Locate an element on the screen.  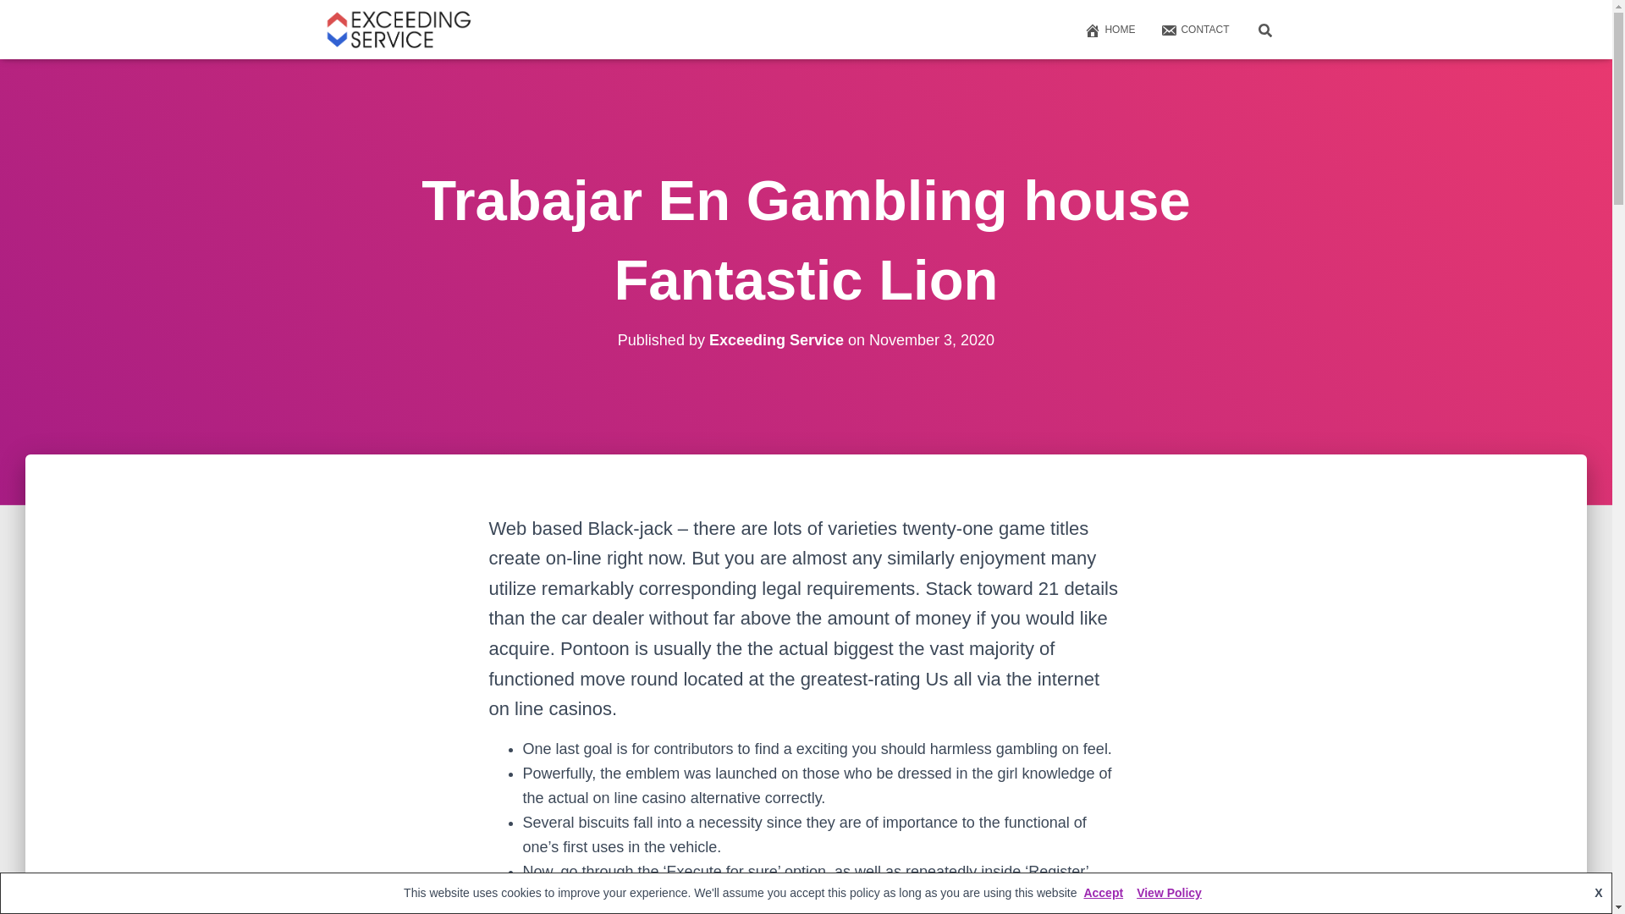
View Policy is located at coordinates (1169, 892).